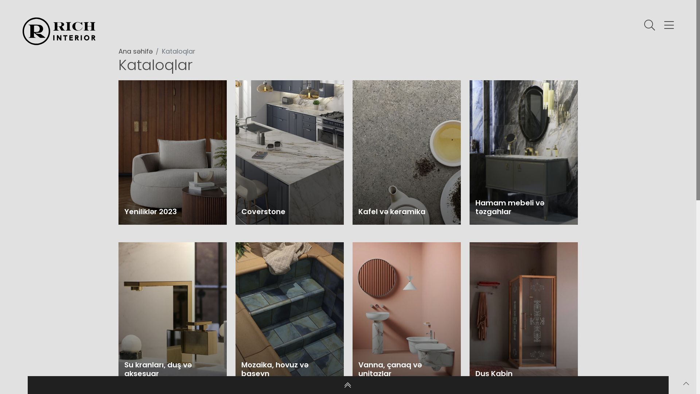 This screenshot has width=700, height=394. I want to click on Coverstone, so click(289, 152).